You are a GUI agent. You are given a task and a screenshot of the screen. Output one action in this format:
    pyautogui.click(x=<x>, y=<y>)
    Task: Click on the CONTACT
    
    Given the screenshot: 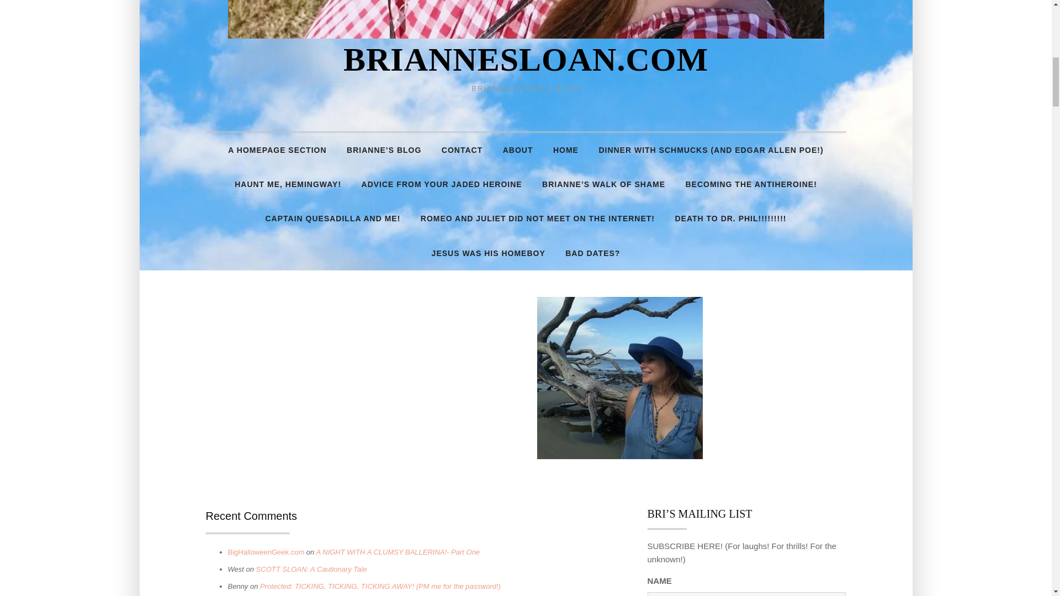 What is the action you would take?
    pyautogui.click(x=462, y=150)
    